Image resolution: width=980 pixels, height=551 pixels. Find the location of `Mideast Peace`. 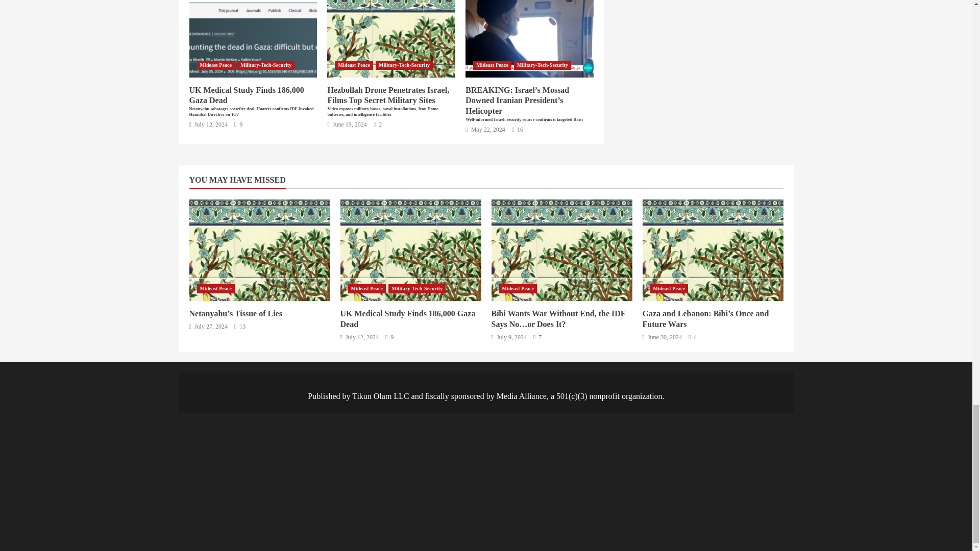

Mideast Peace is located at coordinates (354, 65).